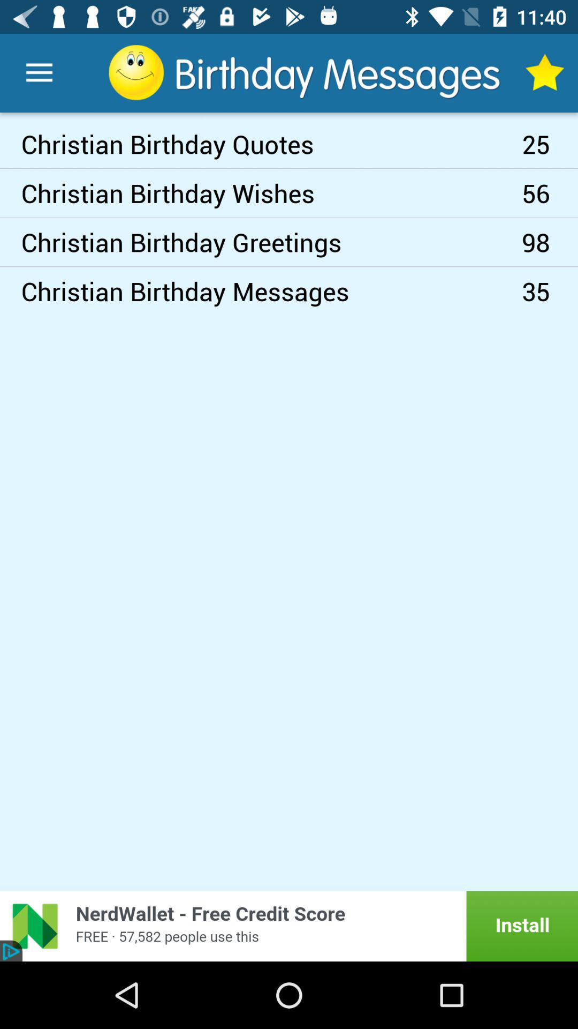  Describe the element at coordinates (550, 242) in the screenshot. I see `turn on the icon next to the christian birthday messages item` at that location.